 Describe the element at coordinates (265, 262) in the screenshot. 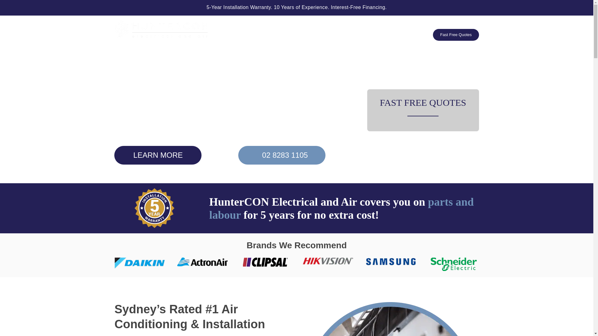

I see `Clipsal Logo` at that location.